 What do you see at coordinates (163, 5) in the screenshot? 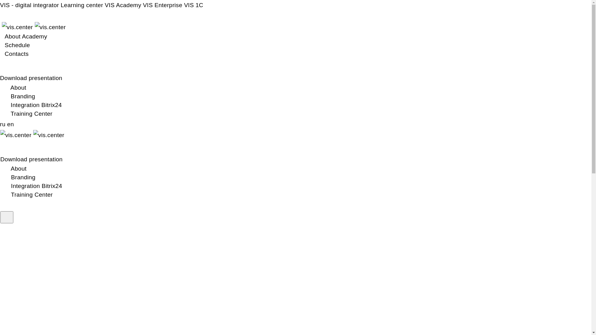
I see `VIS Enterprise` at bounding box center [163, 5].